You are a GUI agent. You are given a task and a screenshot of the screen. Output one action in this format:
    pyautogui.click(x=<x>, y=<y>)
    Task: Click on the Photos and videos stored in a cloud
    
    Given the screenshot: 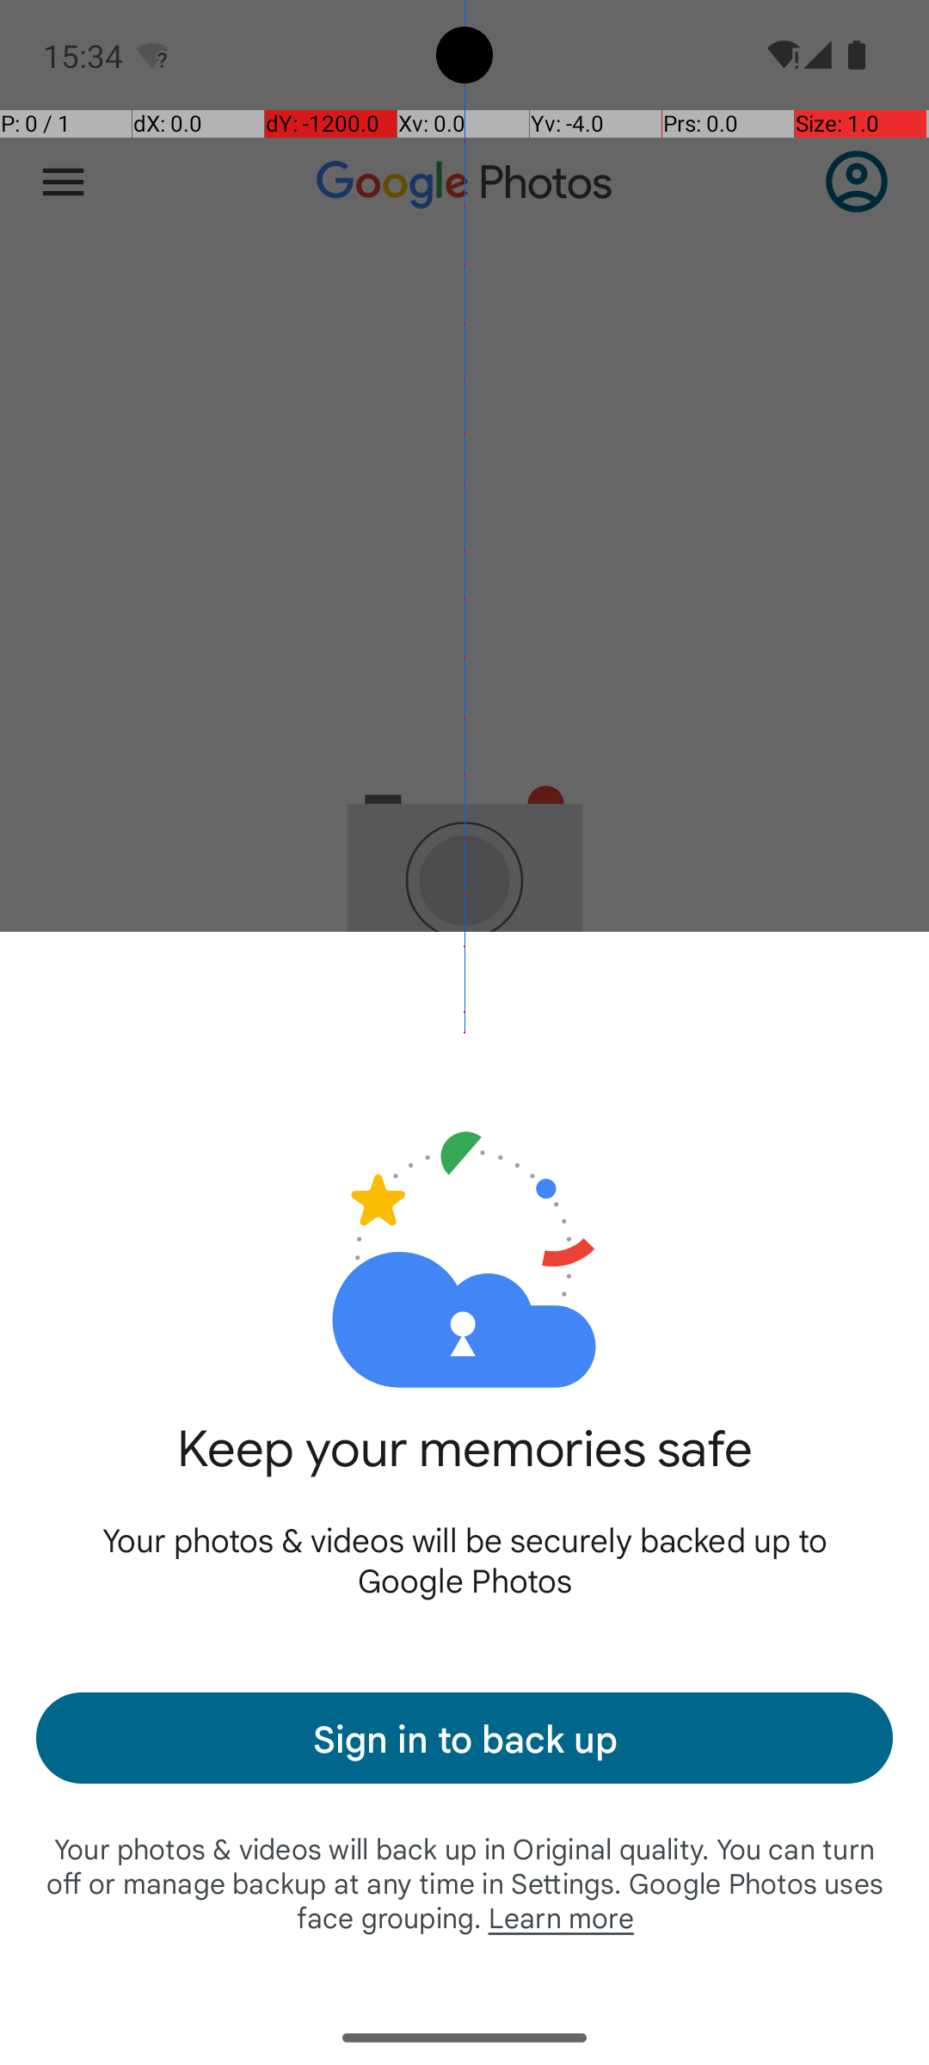 What is the action you would take?
    pyautogui.click(x=464, y=1203)
    